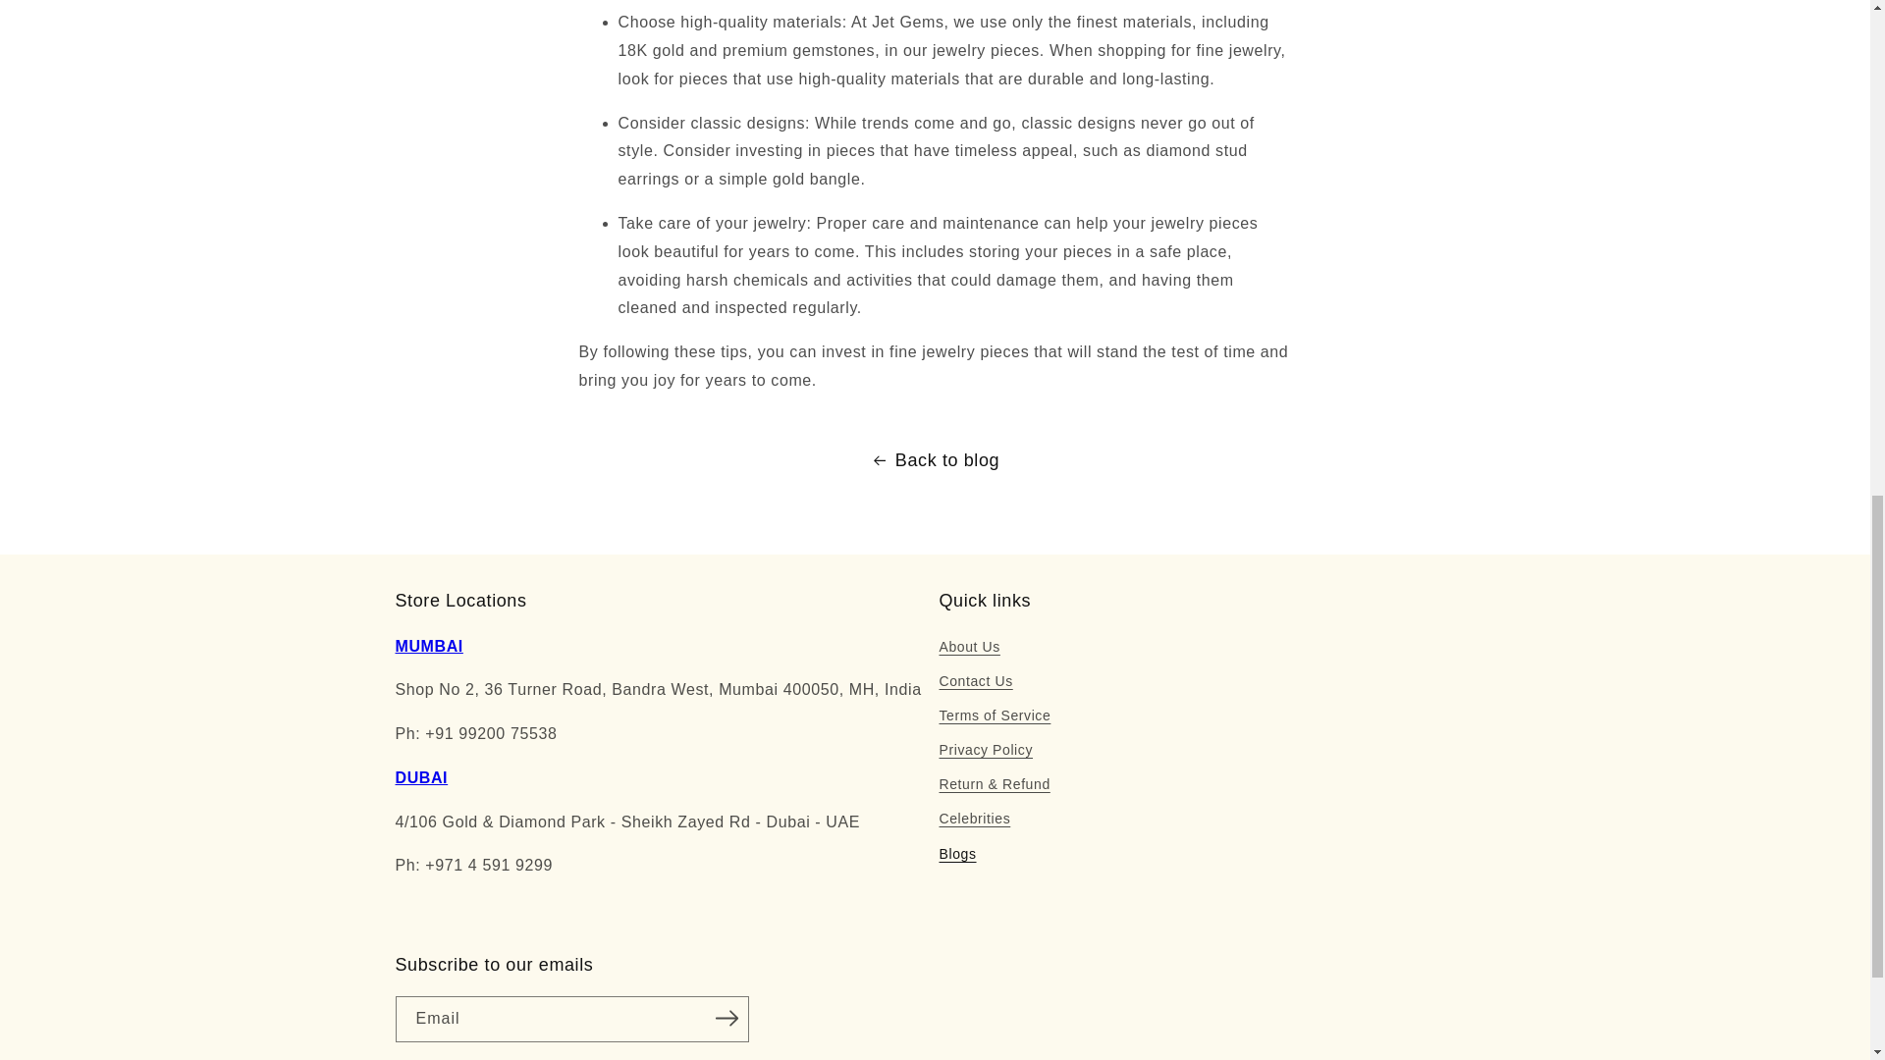 This screenshot has width=1885, height=1060. What do you see at coordinates (428, 646) in the screenshot?
I see `Jet Gems Fine Jewellery Mumbai Location` at bounding box center [428, 646].